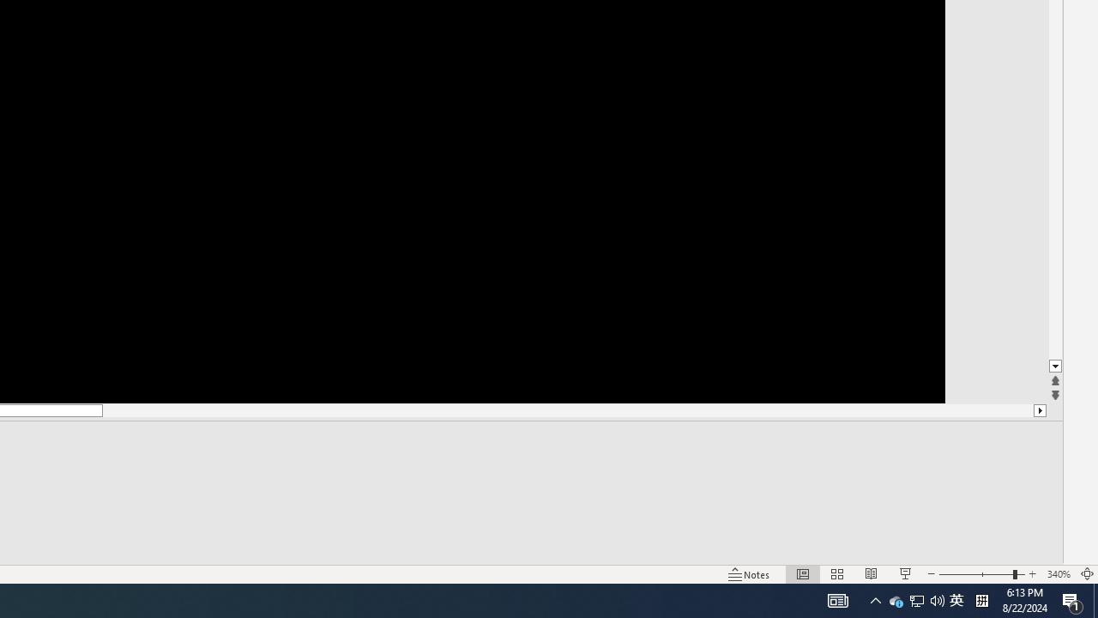 The width and height of the screenshot is (1098, 618). I want to click on Zoom 340%, so click(1059, 573).